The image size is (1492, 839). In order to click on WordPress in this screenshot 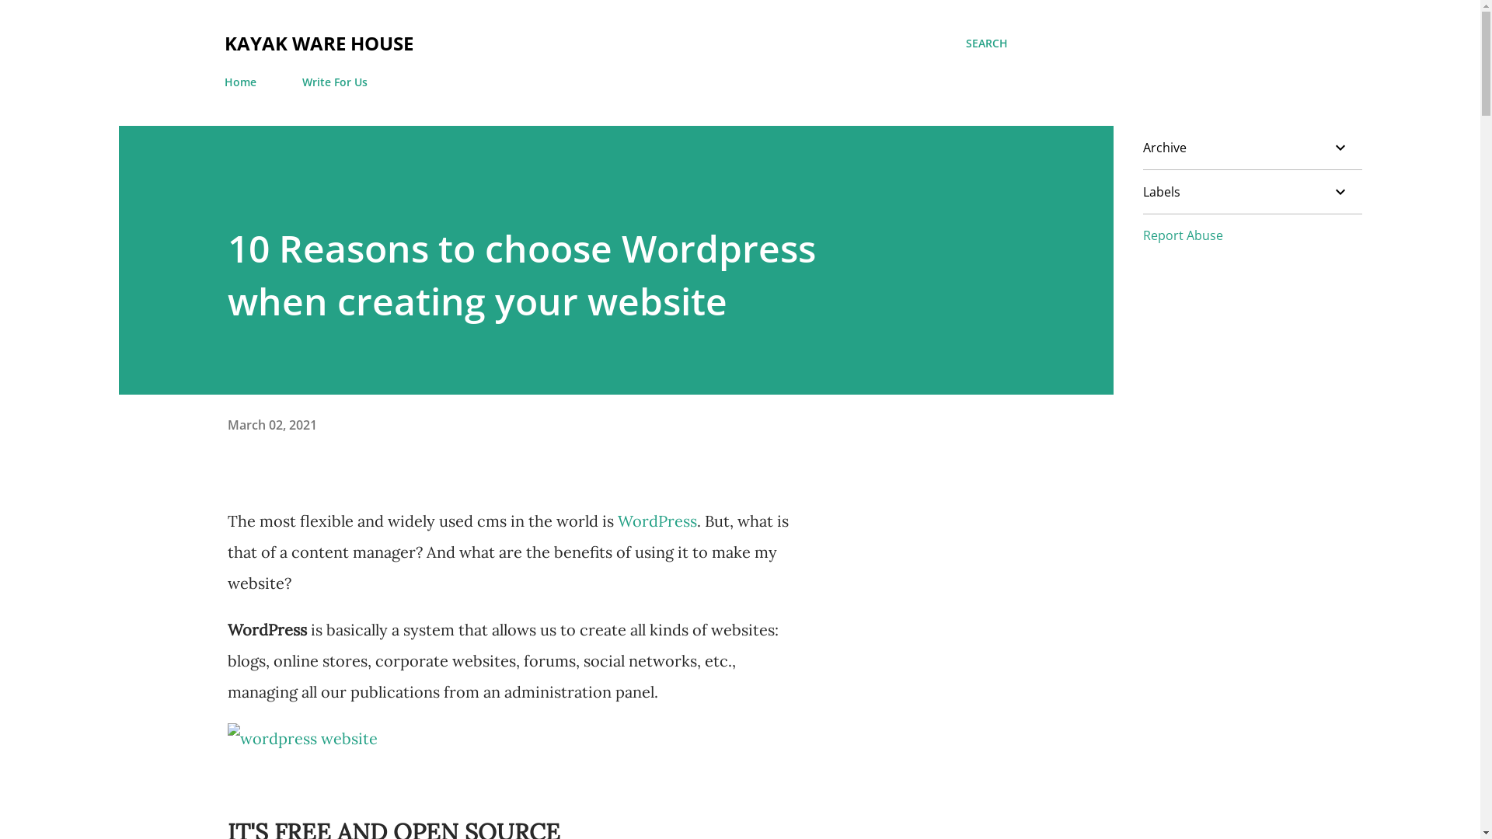, I will do `click(657, 520)`.